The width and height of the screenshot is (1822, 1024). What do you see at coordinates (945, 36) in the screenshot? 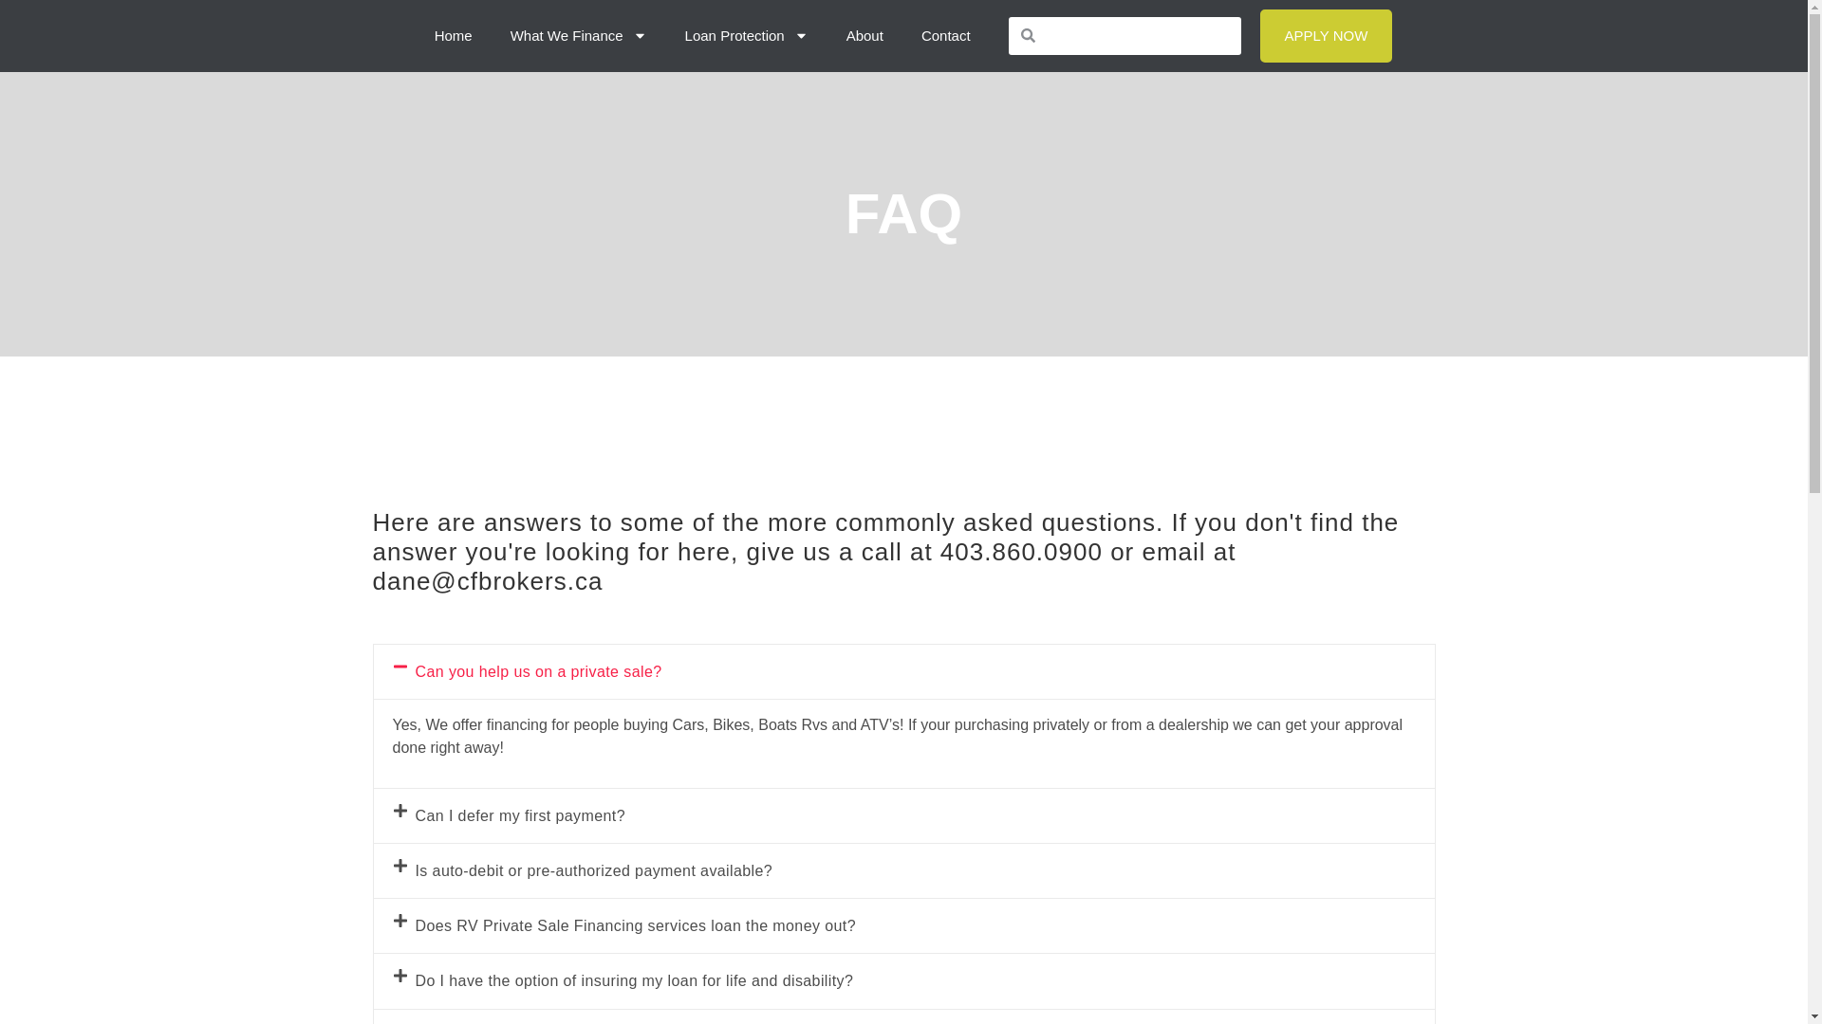
I see `Contact` at bounding box center [945, 36].